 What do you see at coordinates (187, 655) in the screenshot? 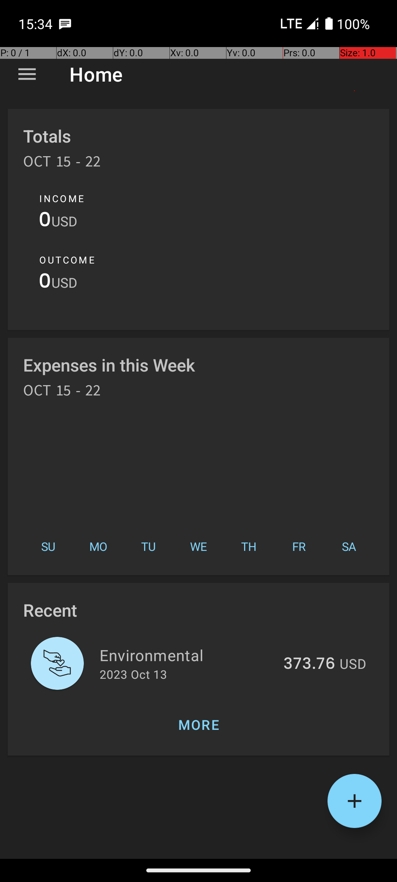
I see `Environmental` at bounding box center [187, 655].